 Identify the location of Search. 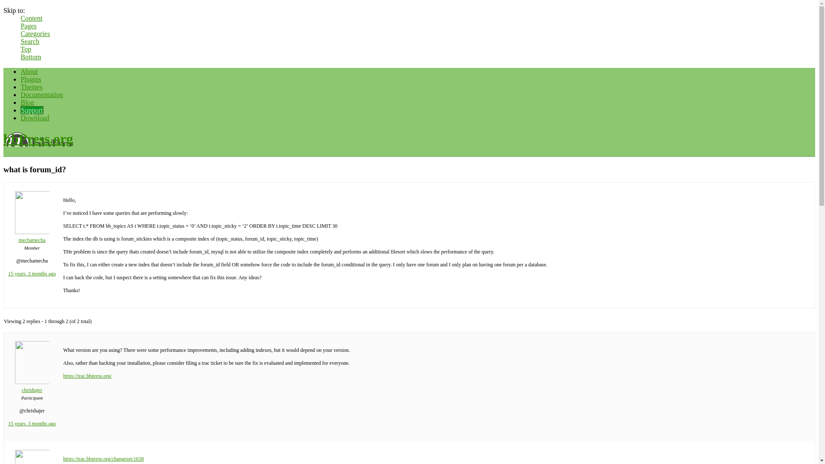
(30, 41).